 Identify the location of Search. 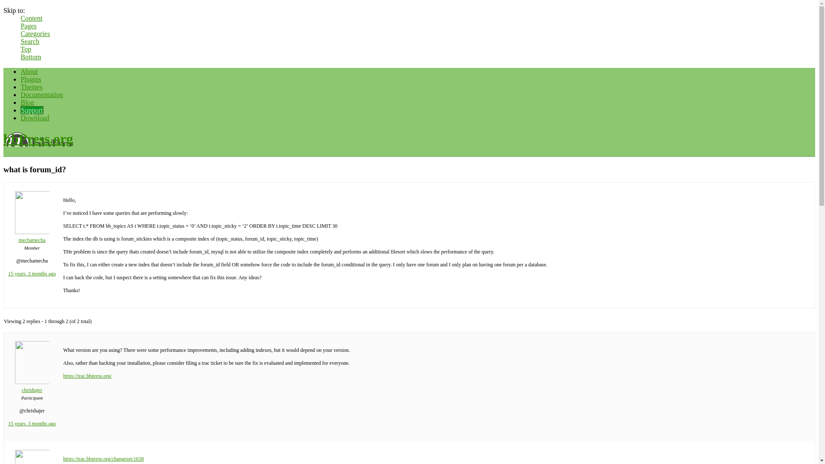
(30, 41).